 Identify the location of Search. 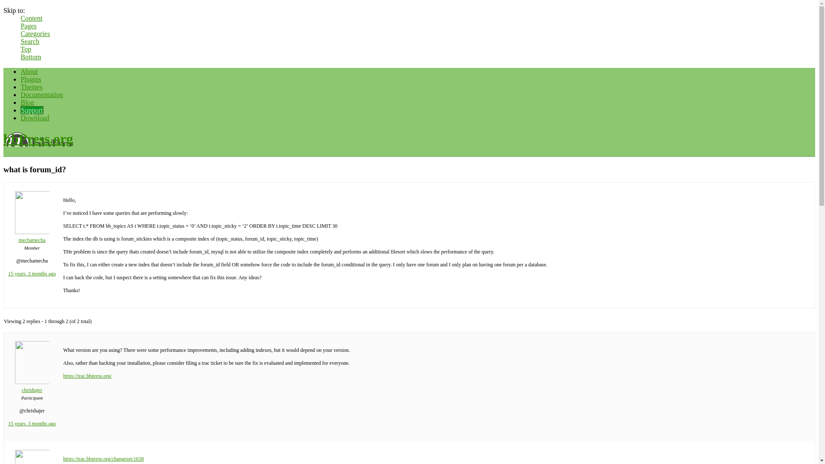
(30, 41).